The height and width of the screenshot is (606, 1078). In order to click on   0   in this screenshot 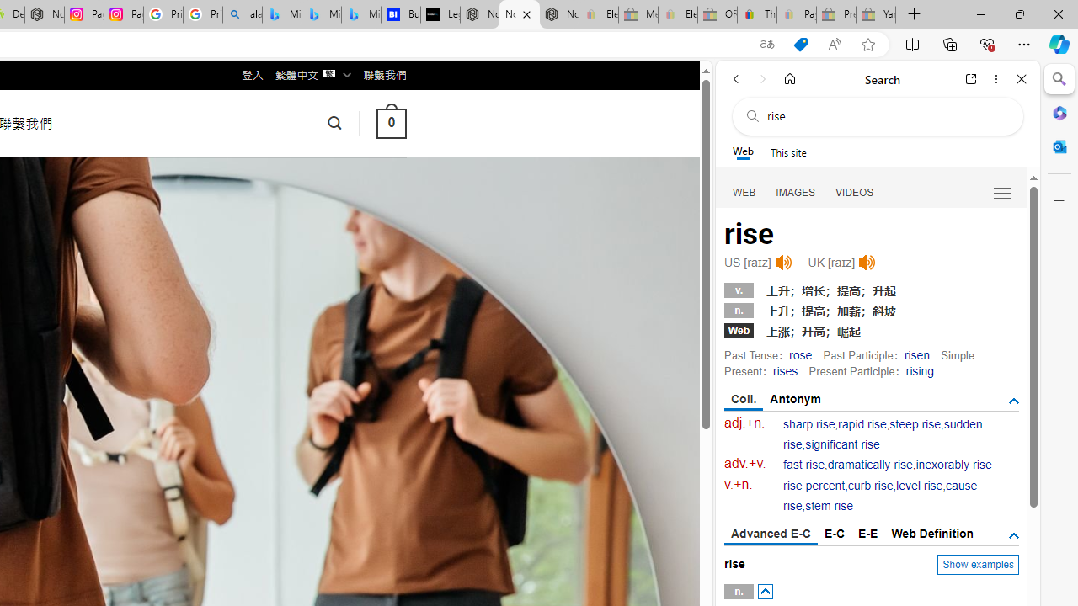, I will do `click(391, 123)`.